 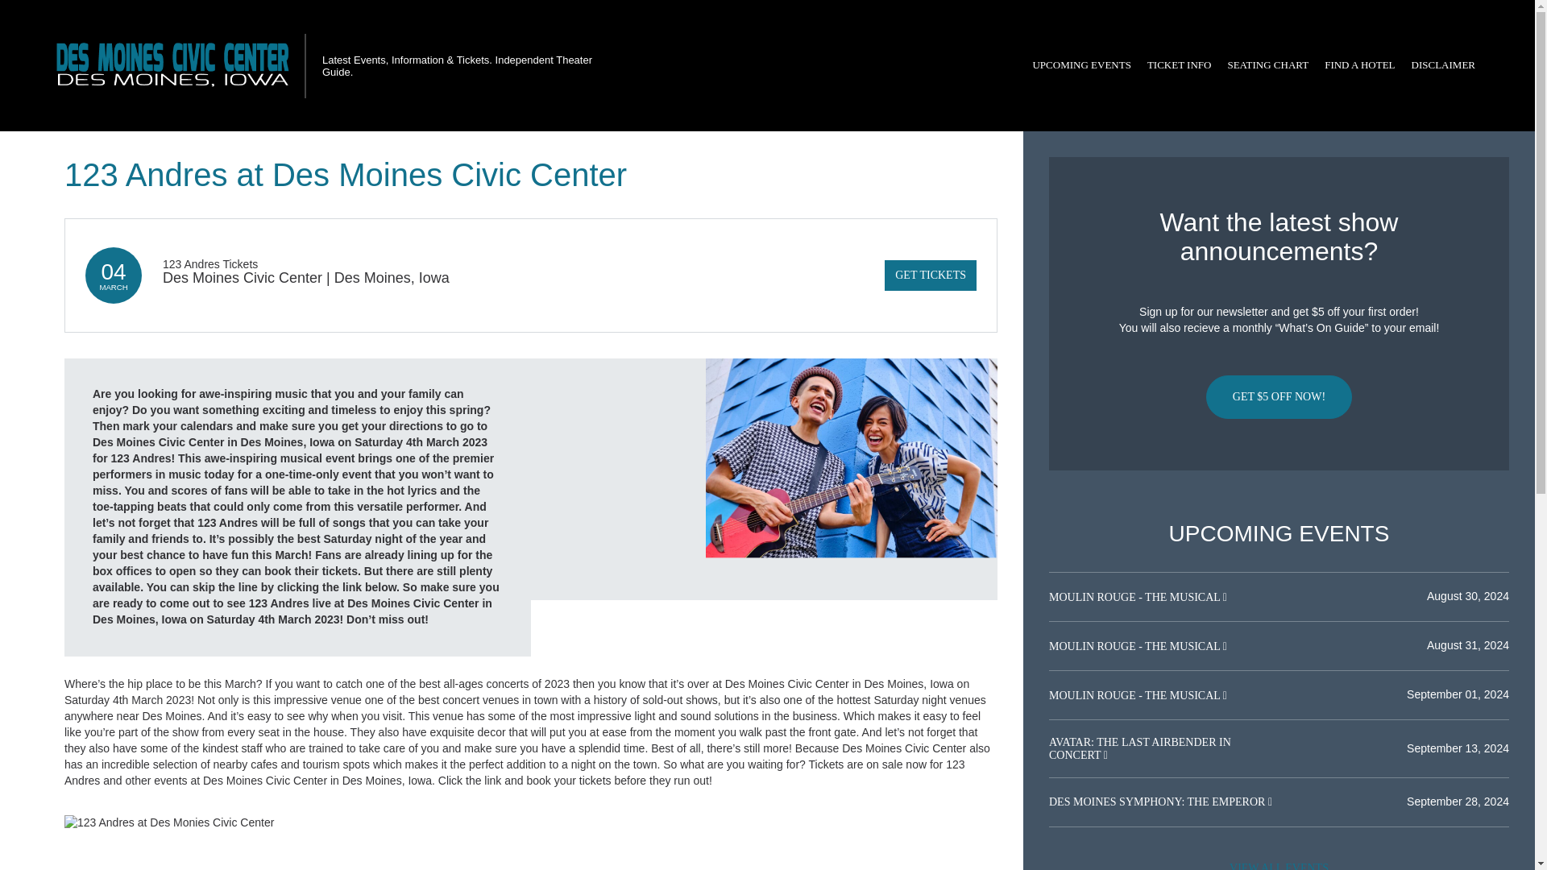 I want to click on MOULIN ROUGE - THE MUSICAL, so click(x=1136, y=598).